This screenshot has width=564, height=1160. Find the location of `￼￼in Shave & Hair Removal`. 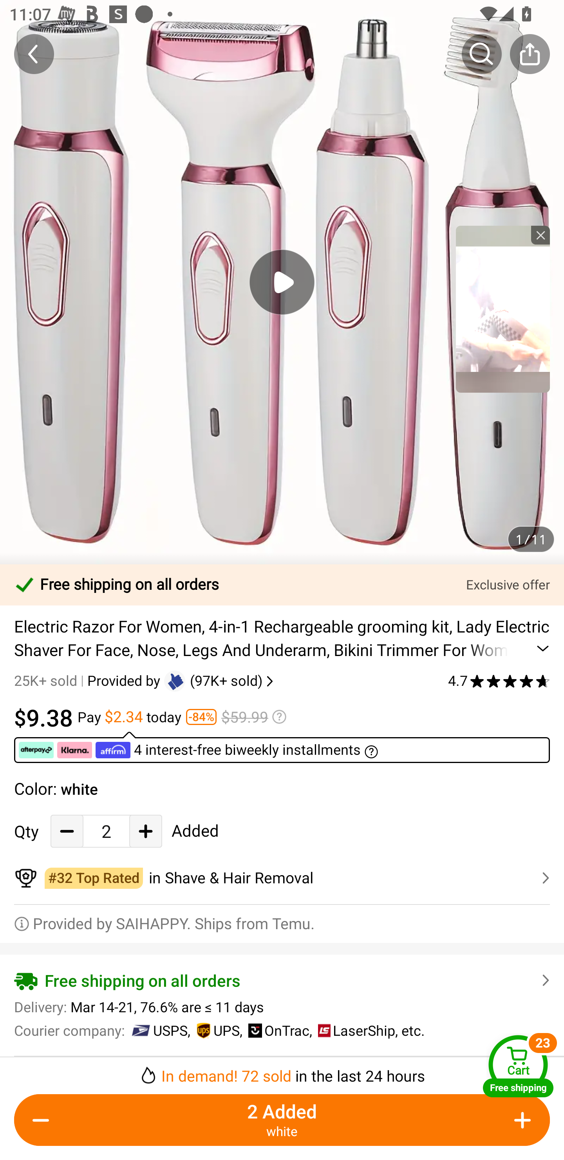

￼￼in Shave & Hair Removal is located at coordinates (282, 878).